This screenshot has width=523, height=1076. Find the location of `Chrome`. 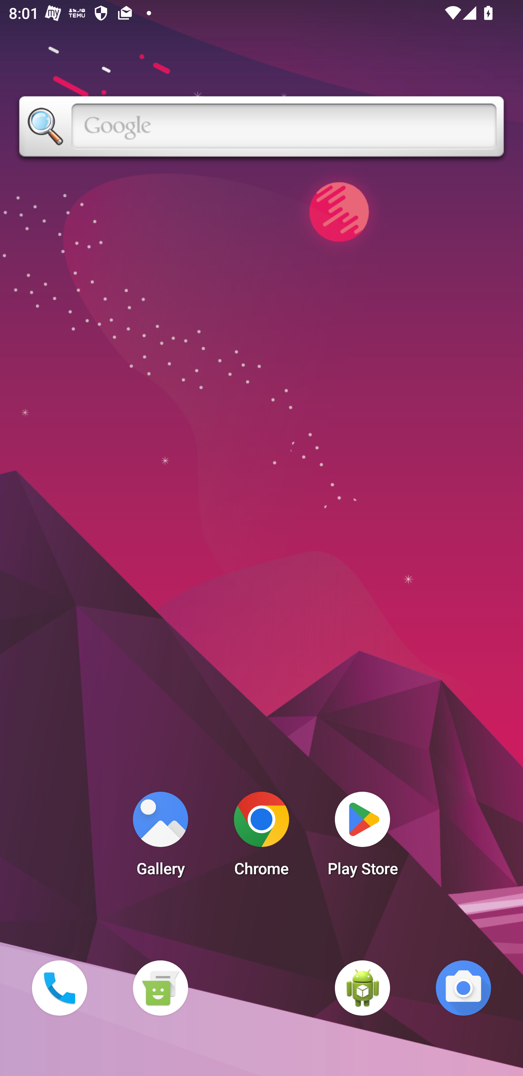

Chrome is located at coordinates (261, 838).